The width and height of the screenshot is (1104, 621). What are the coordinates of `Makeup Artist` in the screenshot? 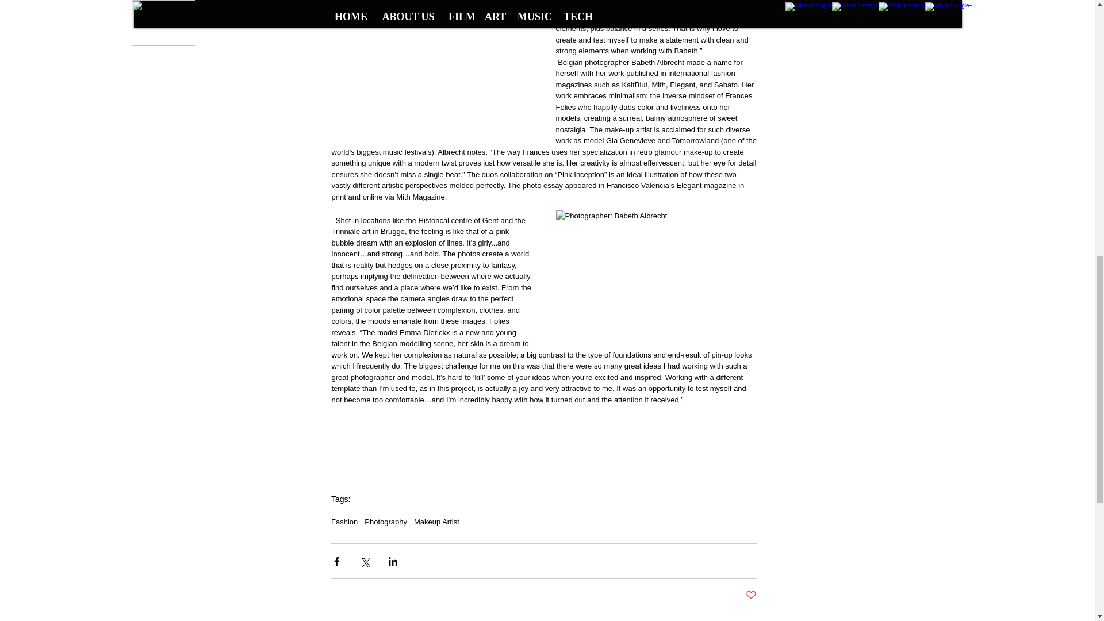 It's located at (436, 521).